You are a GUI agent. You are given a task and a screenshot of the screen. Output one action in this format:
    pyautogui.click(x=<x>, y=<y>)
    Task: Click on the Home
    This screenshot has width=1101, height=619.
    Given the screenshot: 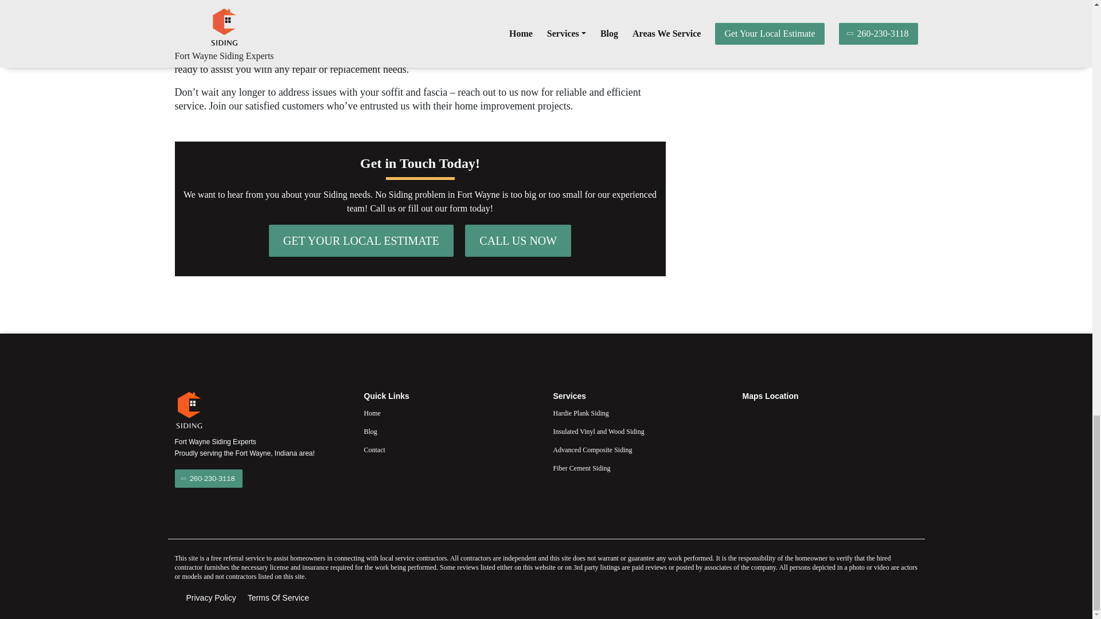 What is the action you would take?
    pyautogui.click(x=451, y=413)
    